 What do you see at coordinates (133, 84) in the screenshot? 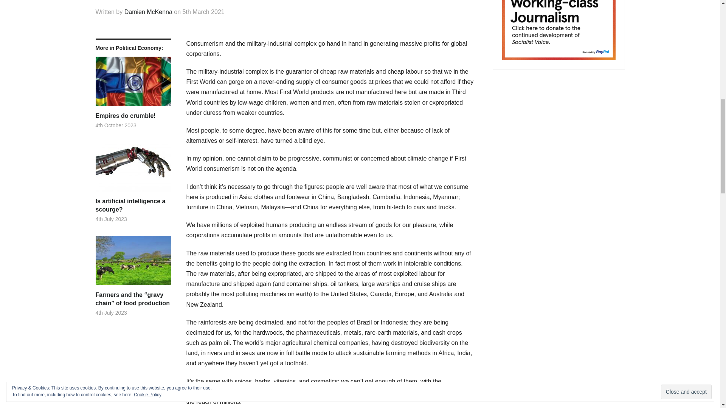
I see `Permalink to Empires do crumble!` at bounding box center [133, 84].